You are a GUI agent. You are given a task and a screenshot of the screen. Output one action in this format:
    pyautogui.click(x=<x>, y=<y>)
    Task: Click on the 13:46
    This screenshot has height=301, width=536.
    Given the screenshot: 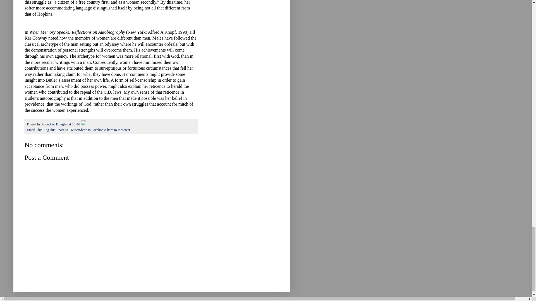 What is the action you would take?
    pyautogui.click(x=76, y=124)
    